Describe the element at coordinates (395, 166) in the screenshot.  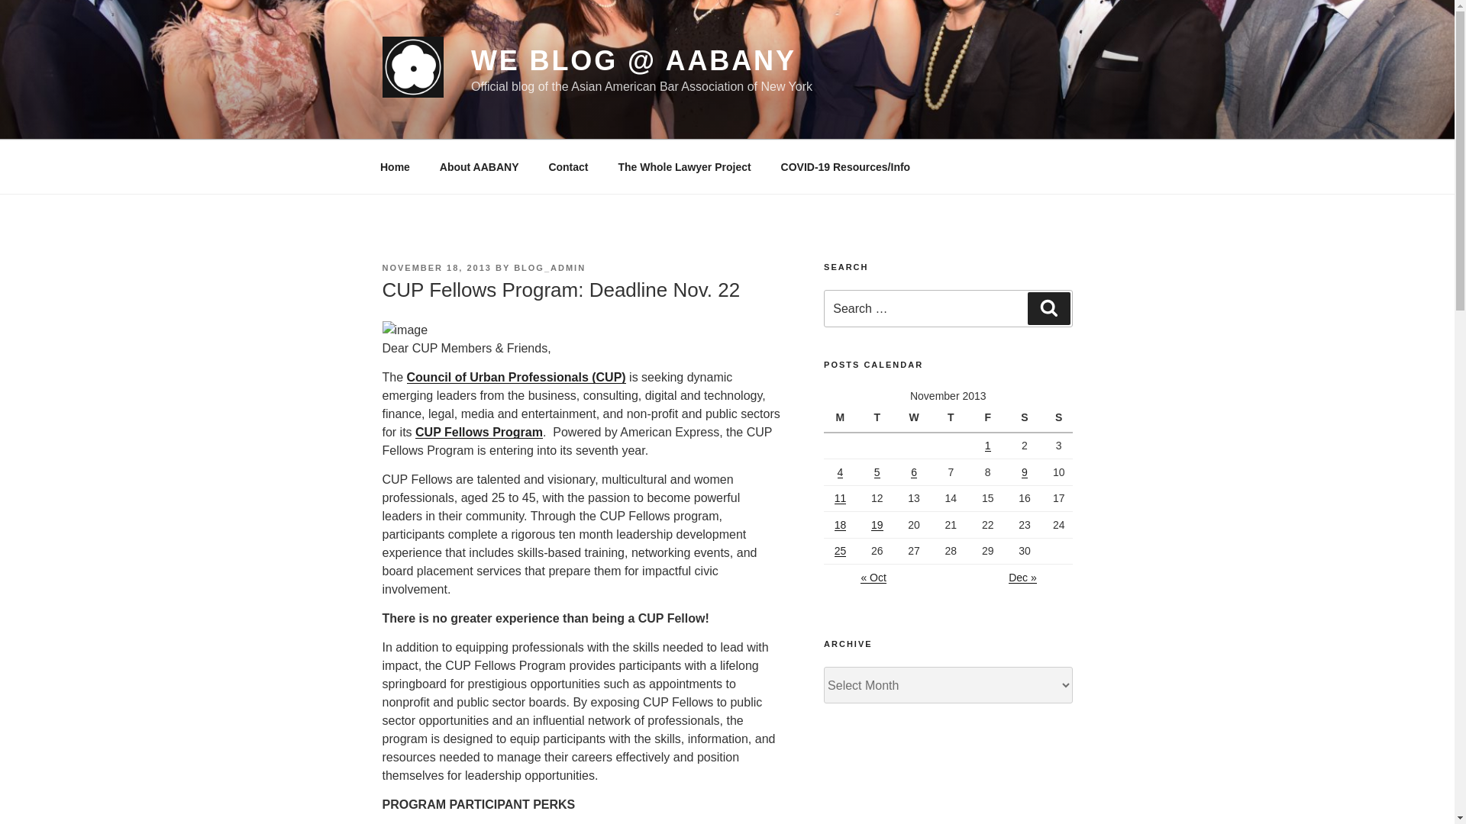
I see `Home` at that location.